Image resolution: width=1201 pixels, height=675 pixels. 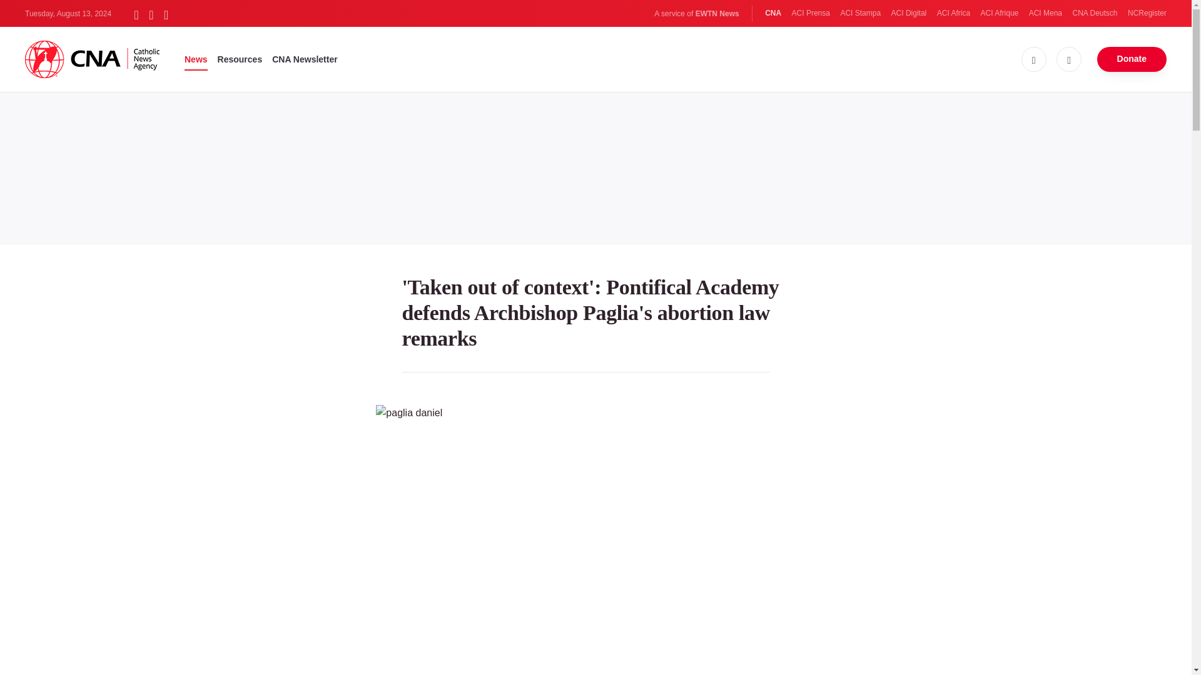 I want to click on News, so click(x=196, y=59).